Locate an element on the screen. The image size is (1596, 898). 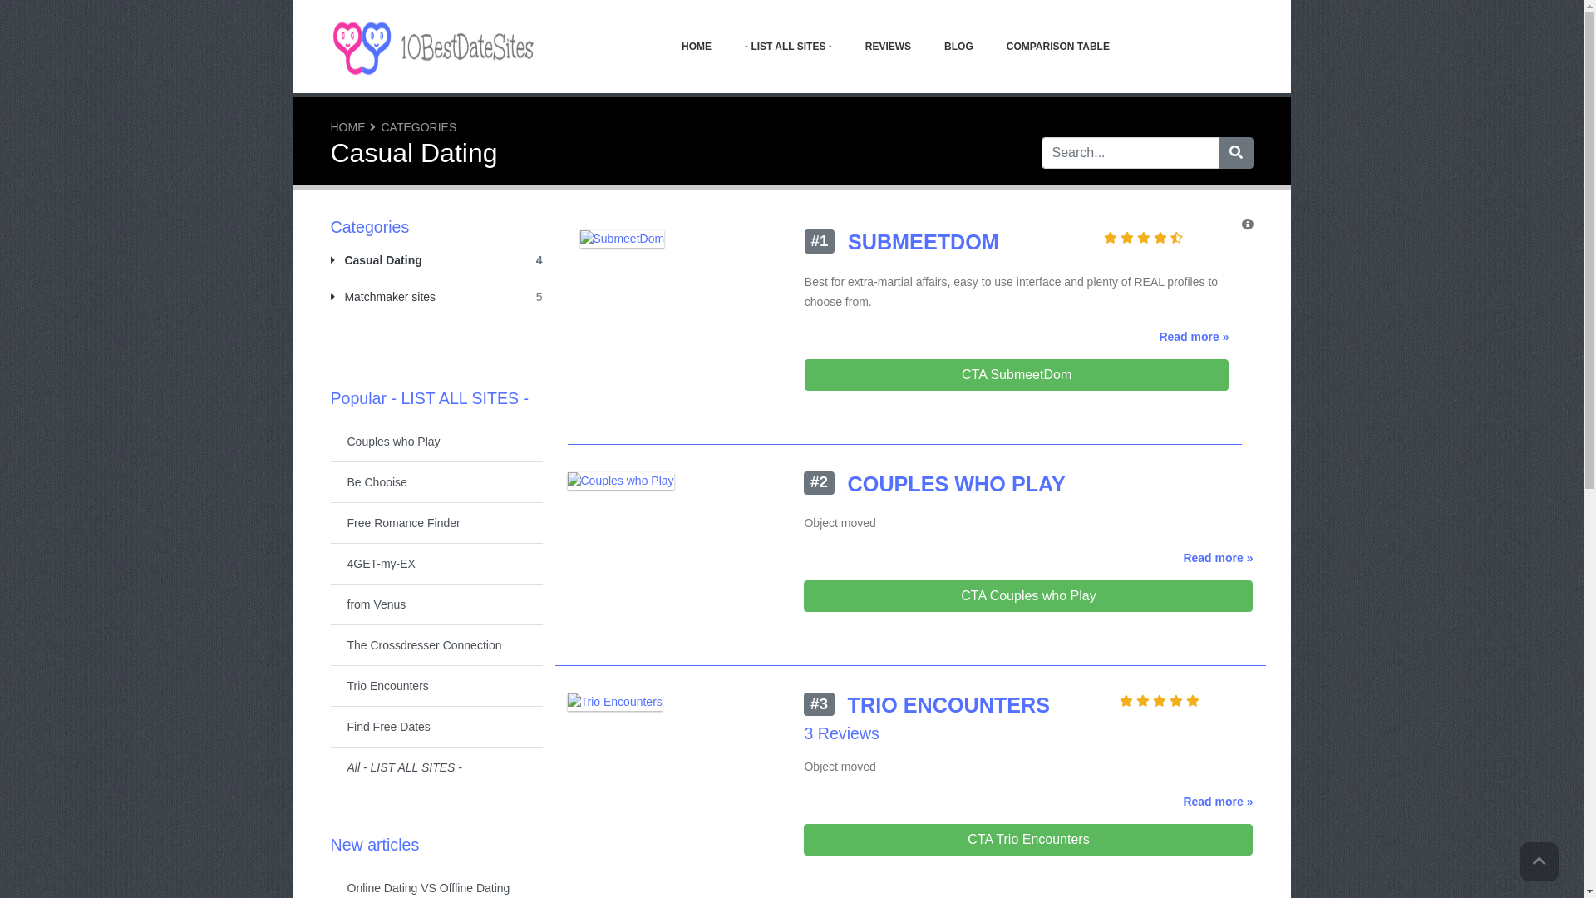
#3
TRIO ENCOUNTERS is located at coordinates (949, 705).